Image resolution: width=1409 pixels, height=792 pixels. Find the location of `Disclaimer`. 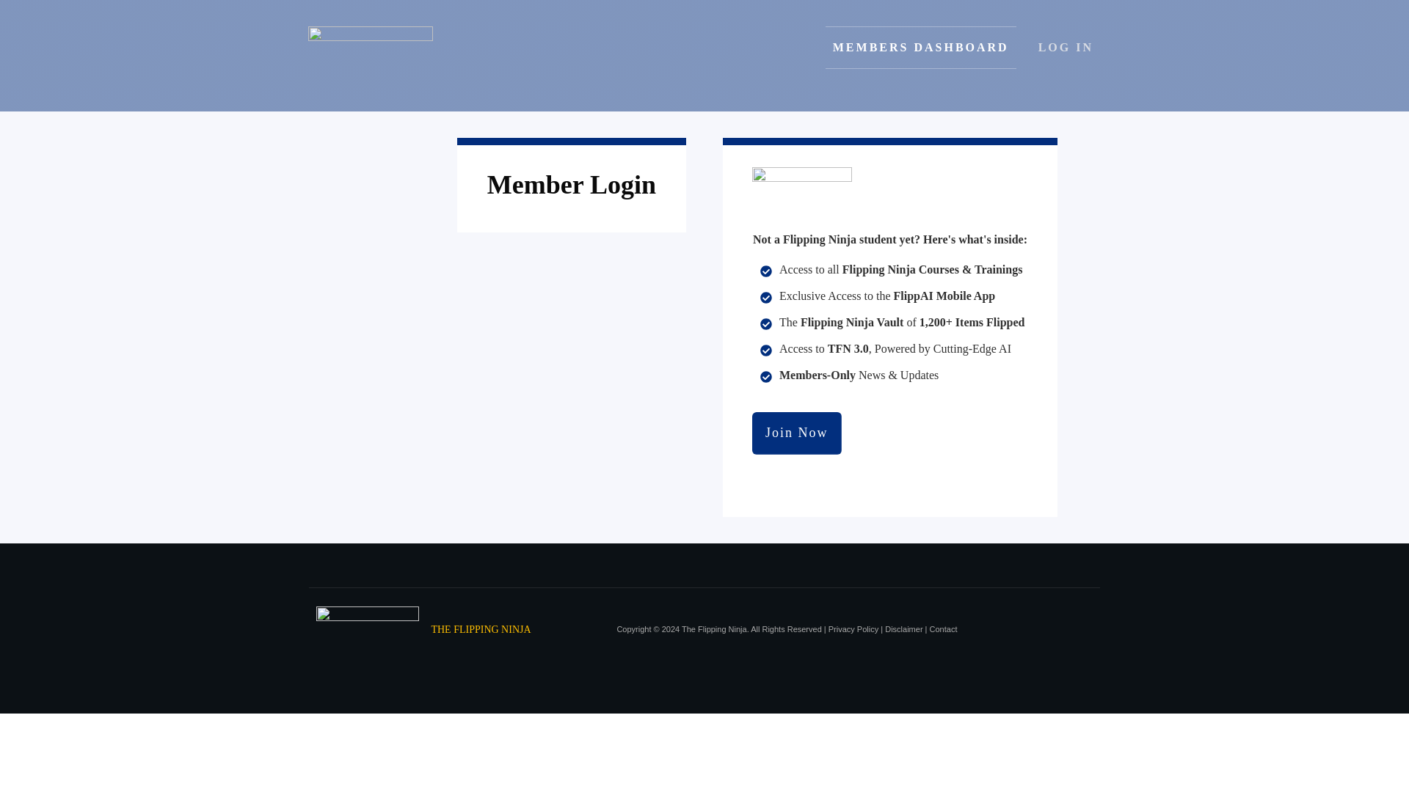

Disclaimer is located at coordinates (903, 629).